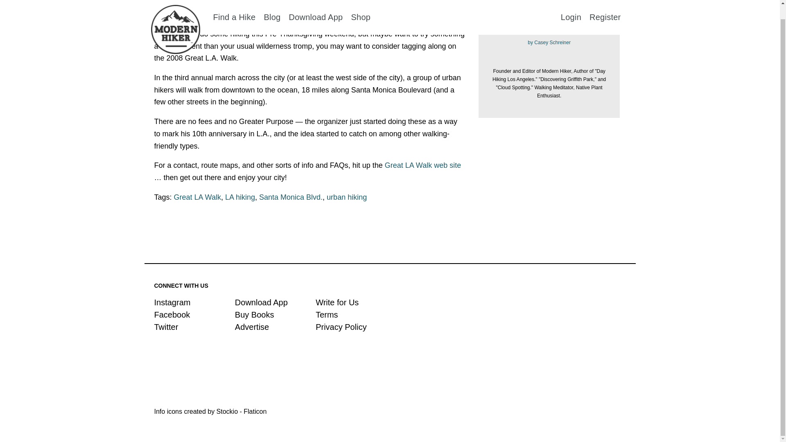 This screenshot has width=786, height=442. Describe the element at coordinates (240, 197) in the screenshot. I see `LA hiking` at that location.